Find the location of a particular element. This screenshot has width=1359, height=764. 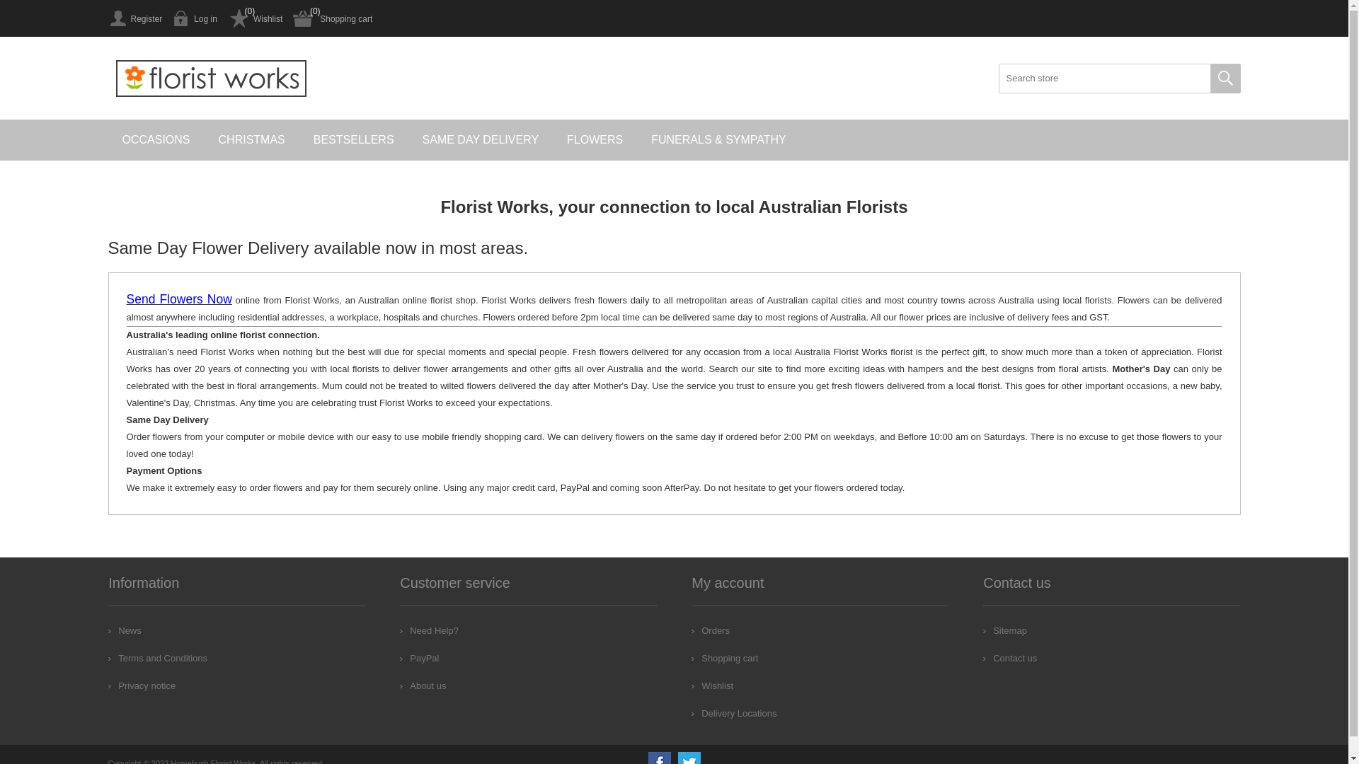

Register is located at coordinates (134, 18).